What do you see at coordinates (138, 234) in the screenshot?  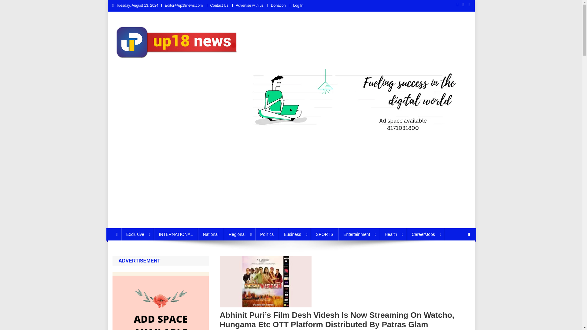 I see `Exclusive` at bounding box center [138, 234].